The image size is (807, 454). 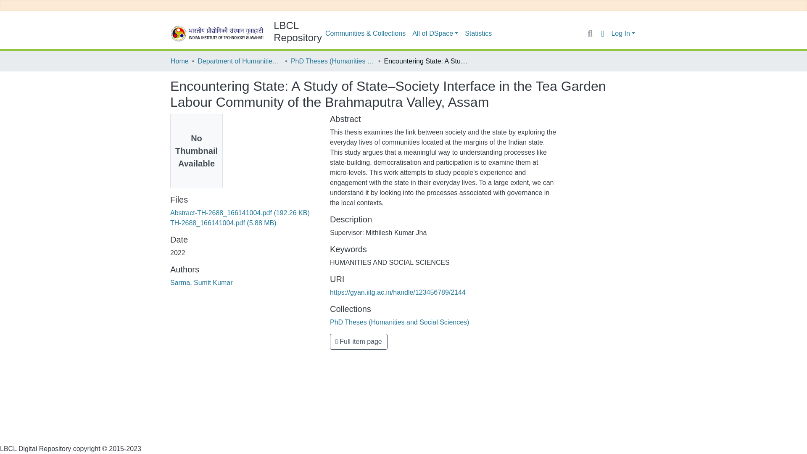 What do you see at coordinates (590, 33) in the screenshot?
I see `Search` at bounding box center [590, 33].